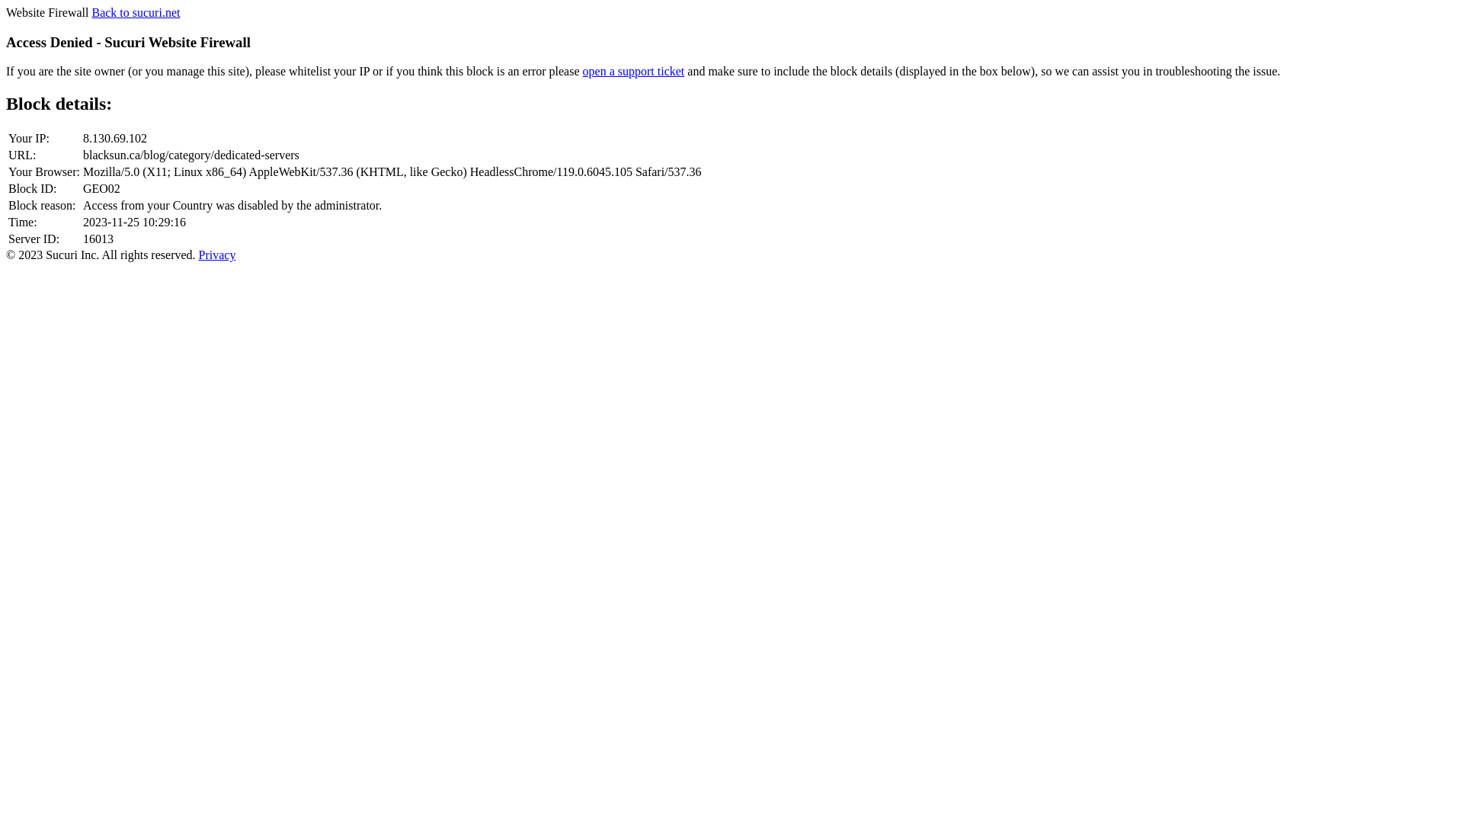 The width and height of the screenshot is (1463, 823). Describe the element at coordinates (136, 12) in the screenshot. I see `Back to sucuri.net` at that location.